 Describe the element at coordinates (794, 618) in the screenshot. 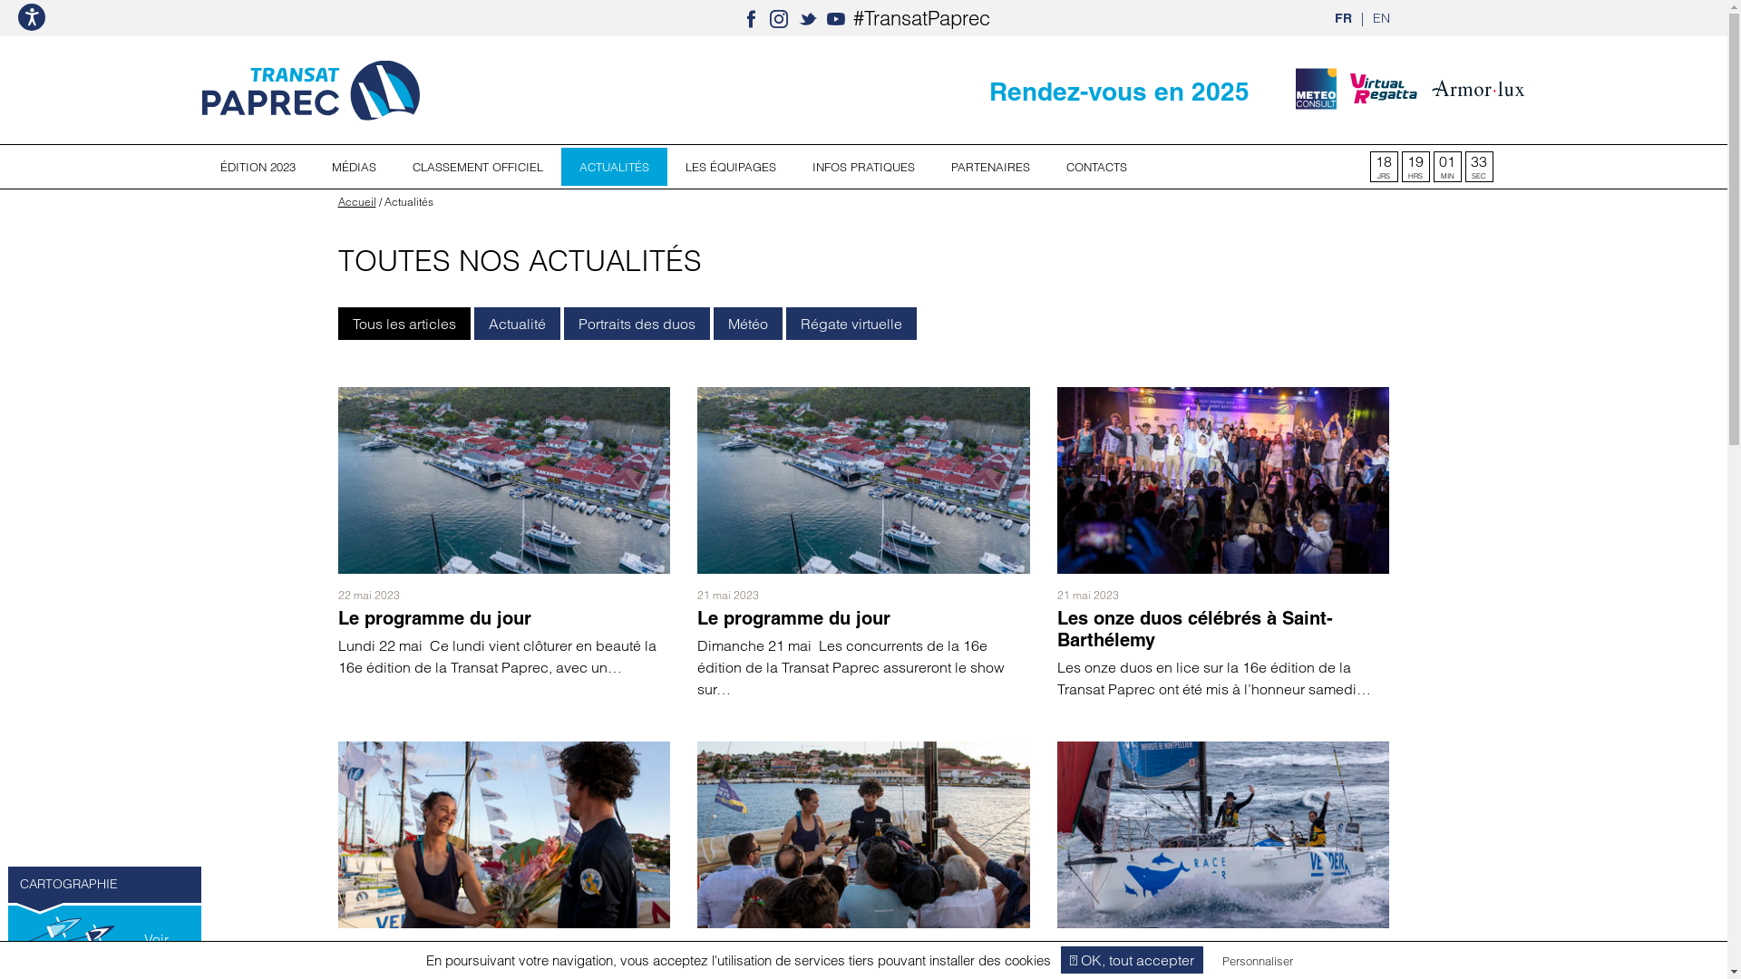

I see `Le programme du jour` at that location.